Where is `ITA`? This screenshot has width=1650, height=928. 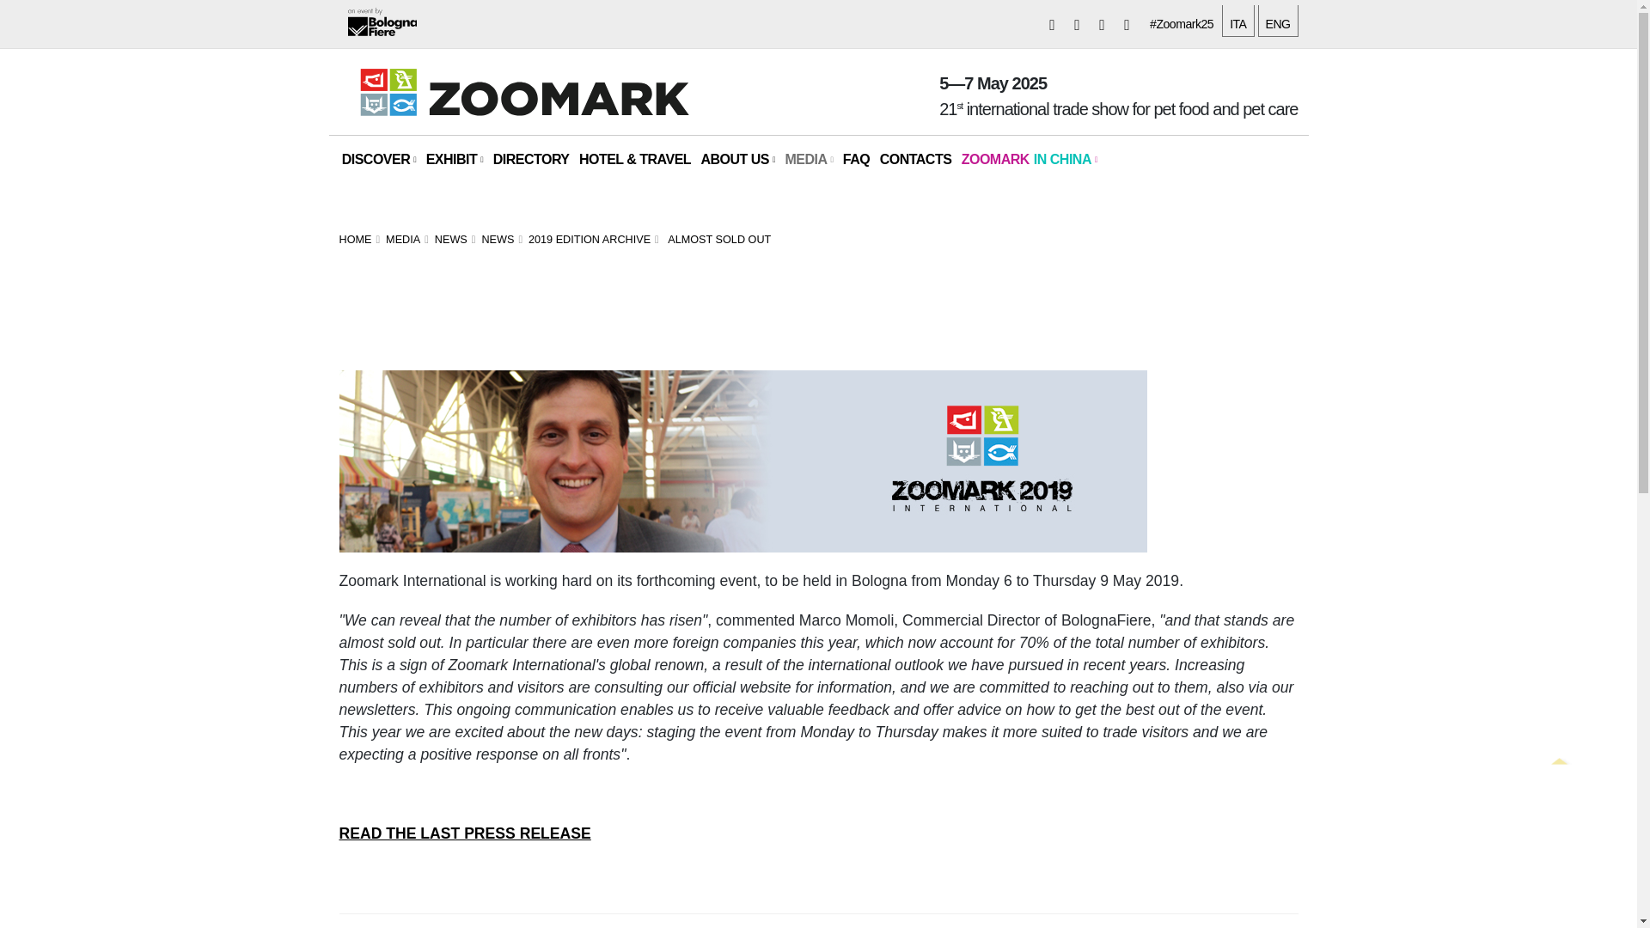
ITA is located at coordinates (1237, 21).